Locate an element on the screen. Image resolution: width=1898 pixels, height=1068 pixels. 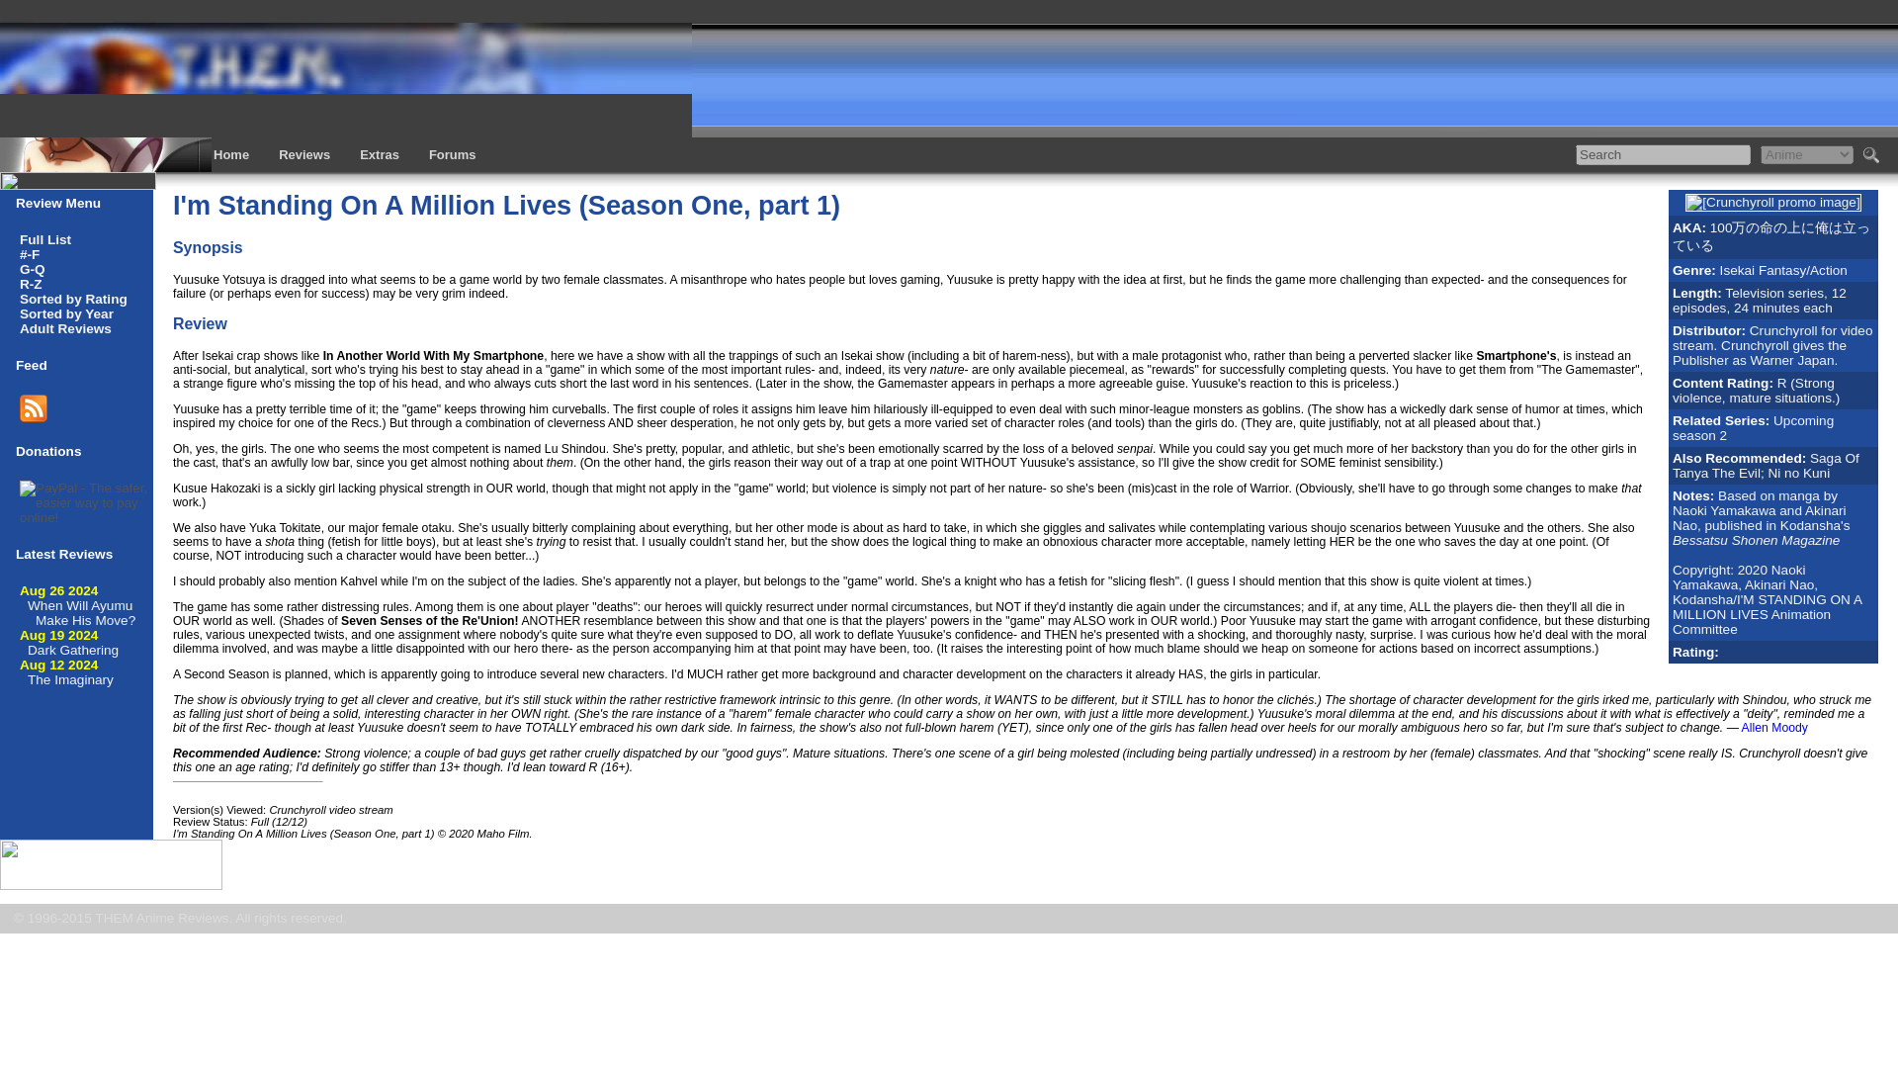
Search is located at coordinates (1663, 154).